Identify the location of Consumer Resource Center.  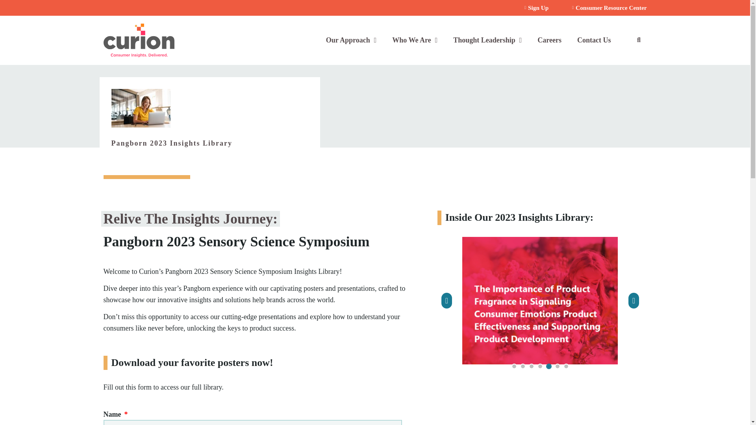
(607, 8).